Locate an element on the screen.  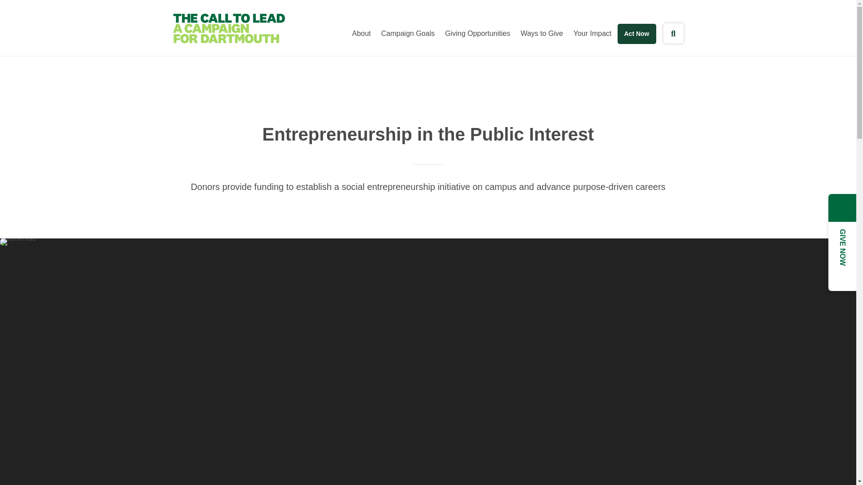
Dartmouth Campaign Logo is located at coordinates (228, 29).